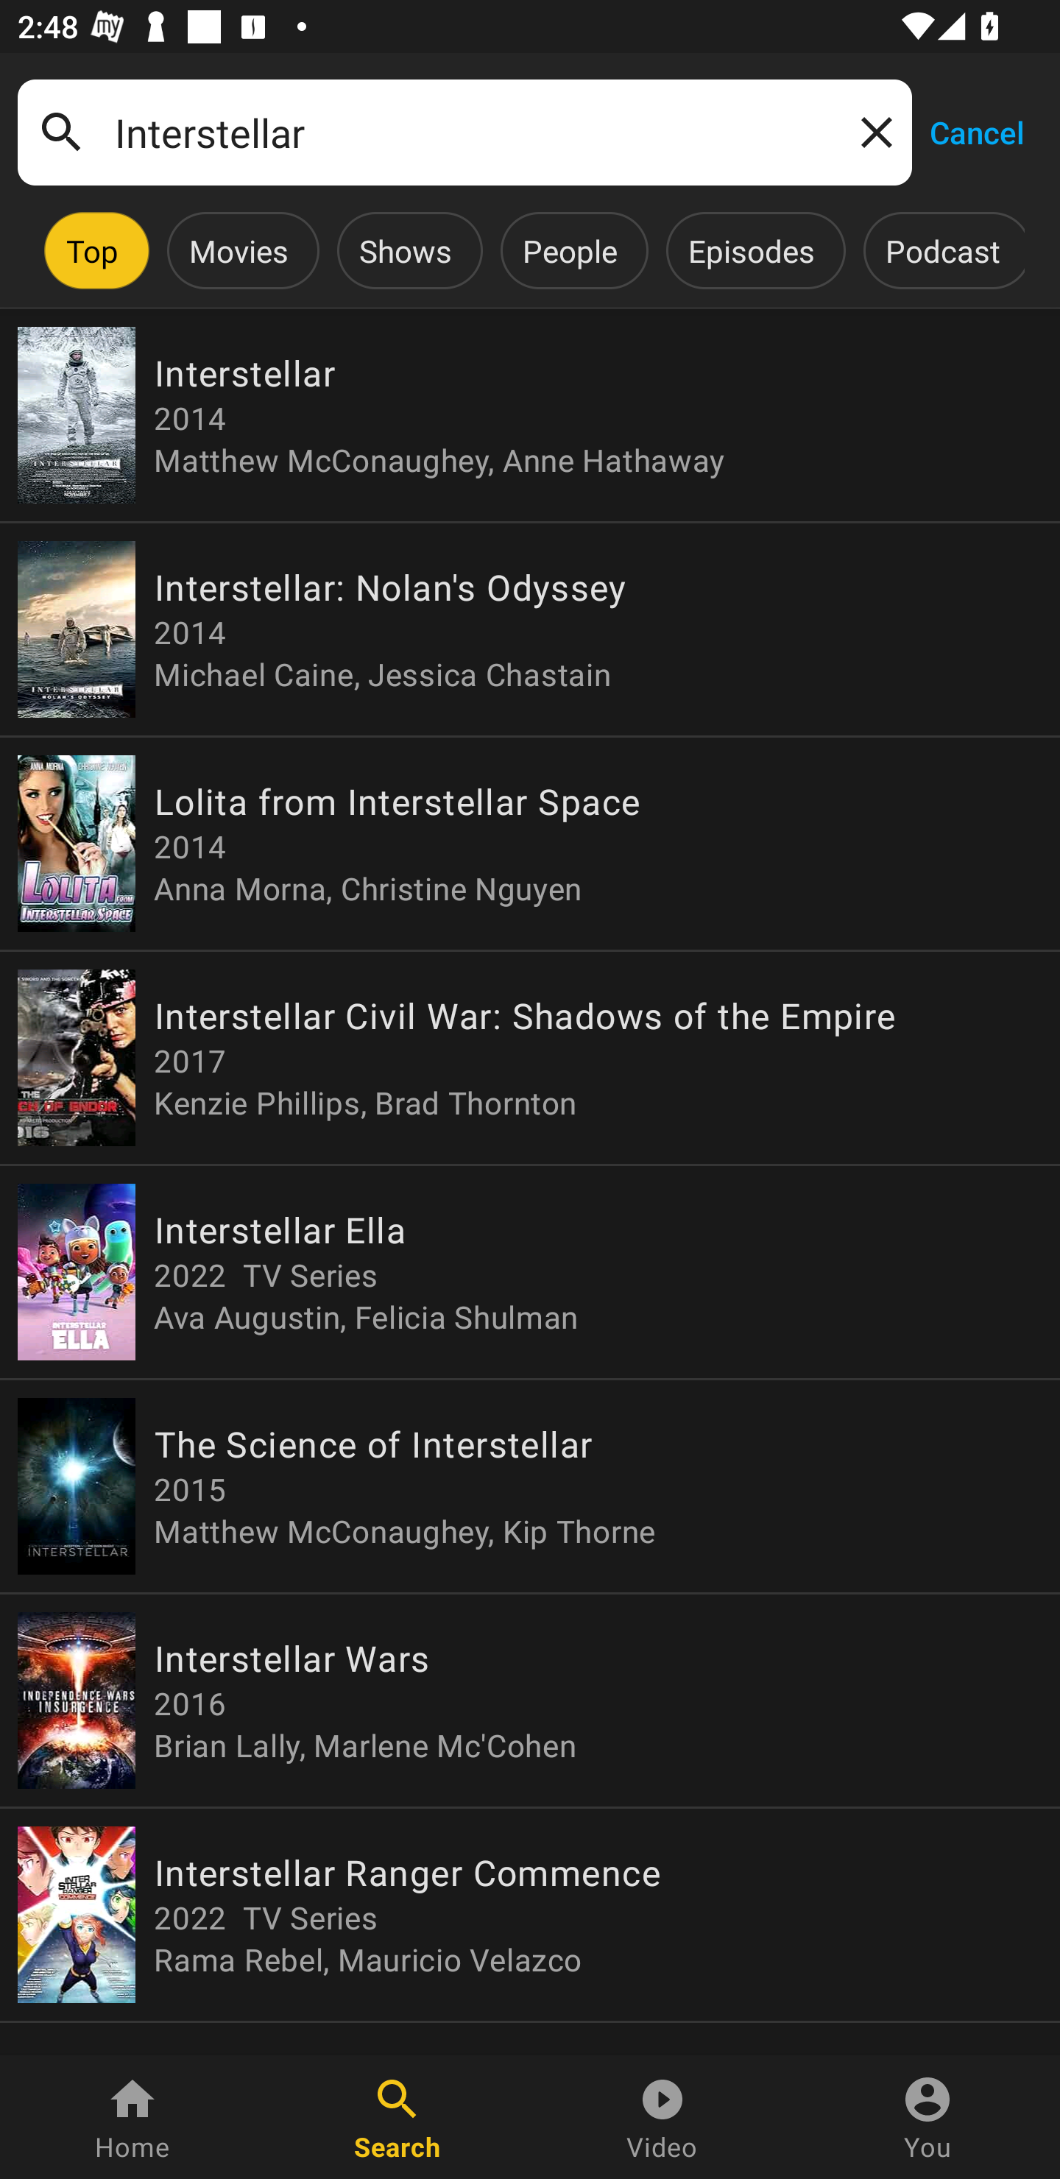 The height and width of the screenshot is (2179, 1060). Describe the element at coordinates (942, 250) in the screenshot. I see `Podcast` at that location.